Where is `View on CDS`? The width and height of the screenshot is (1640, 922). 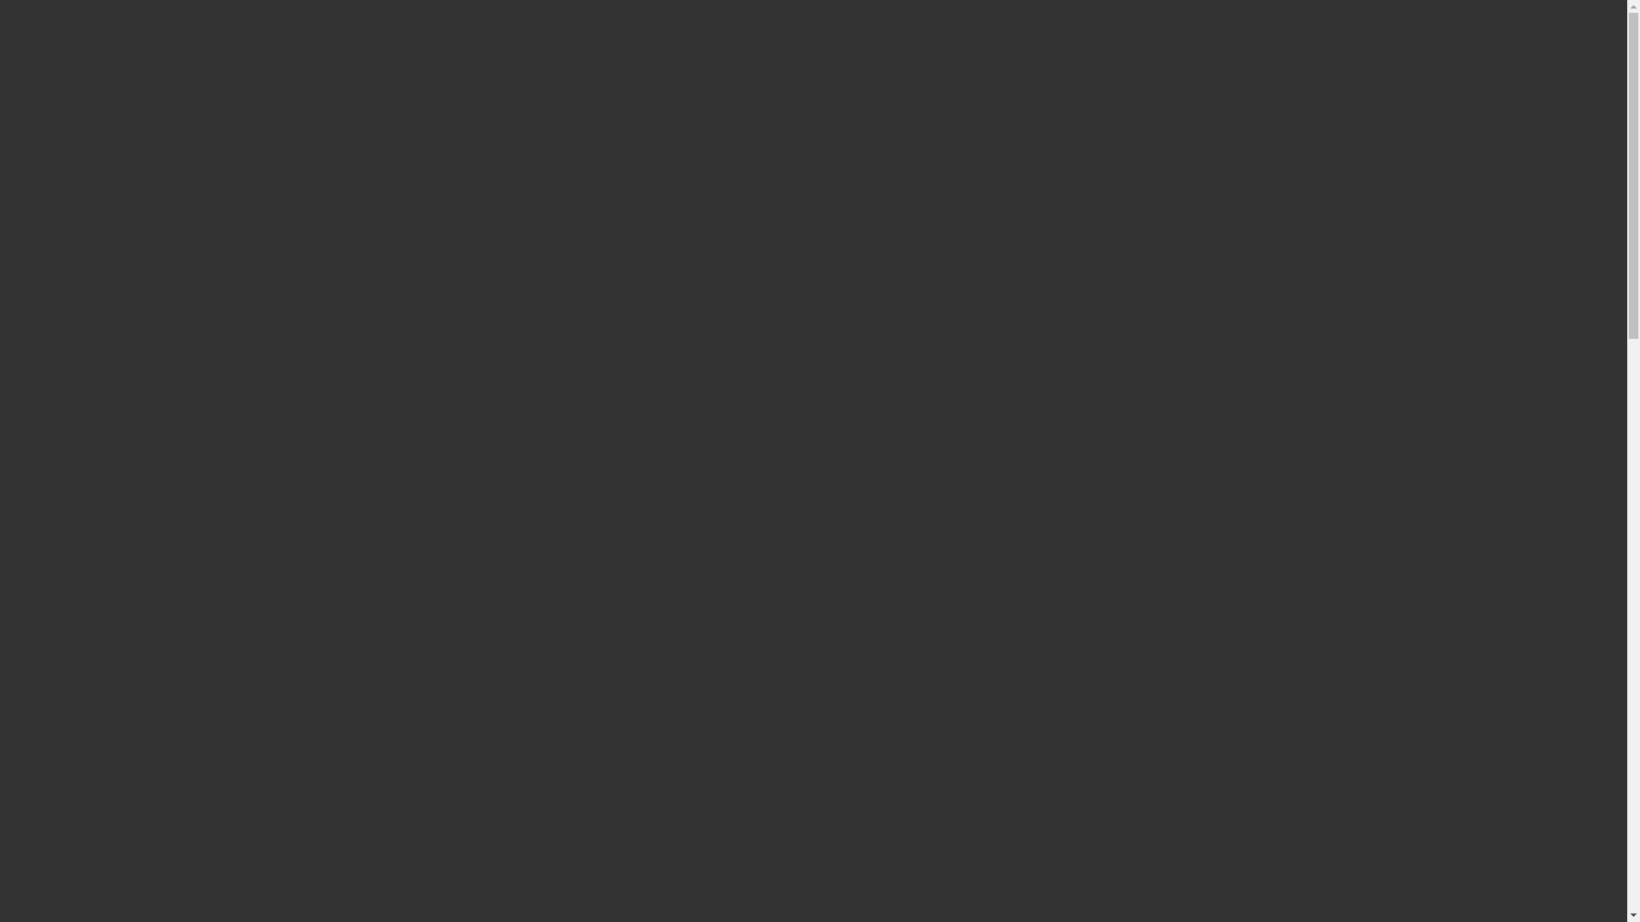
View on CDS is located at coordinates (550, 190).